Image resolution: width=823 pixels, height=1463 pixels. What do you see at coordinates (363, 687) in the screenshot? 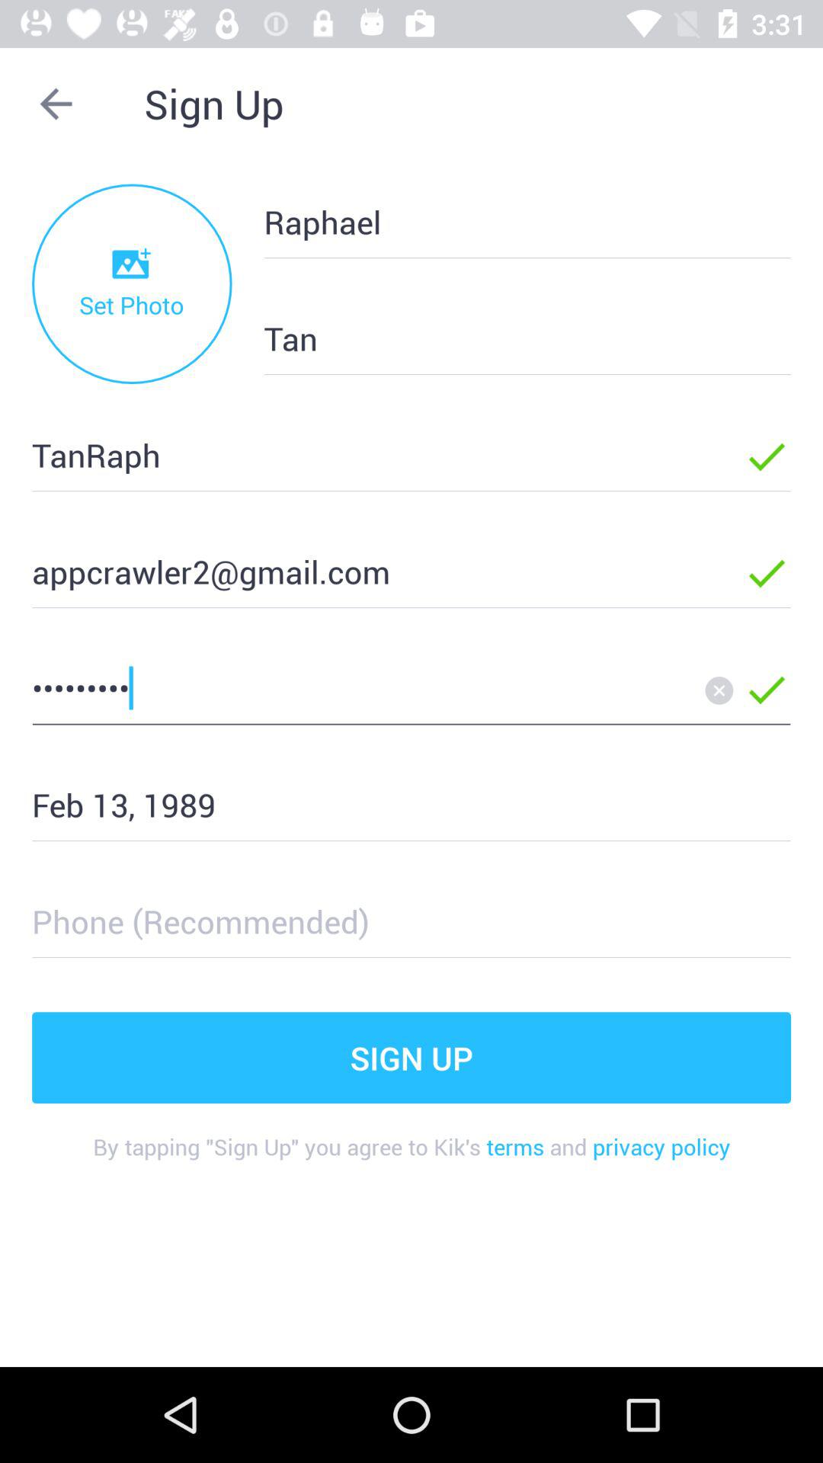
I see `swipe to the crowd3116 item` at bounding box center [363, 687].